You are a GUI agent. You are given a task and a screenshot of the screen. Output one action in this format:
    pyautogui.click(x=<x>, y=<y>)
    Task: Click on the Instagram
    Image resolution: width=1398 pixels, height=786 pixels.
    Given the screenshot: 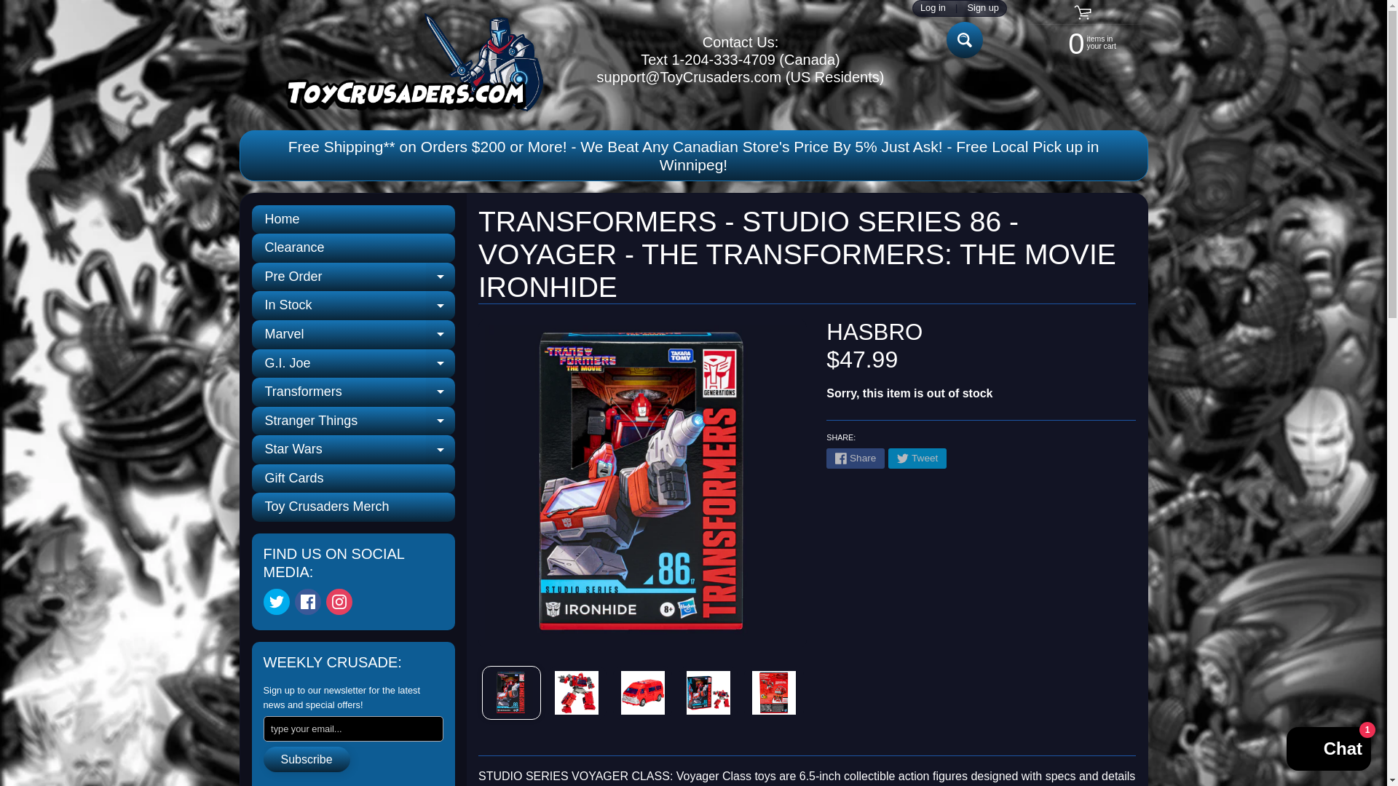 What is the action you would take?
    pyautogui.click(x=353, y=334)
    